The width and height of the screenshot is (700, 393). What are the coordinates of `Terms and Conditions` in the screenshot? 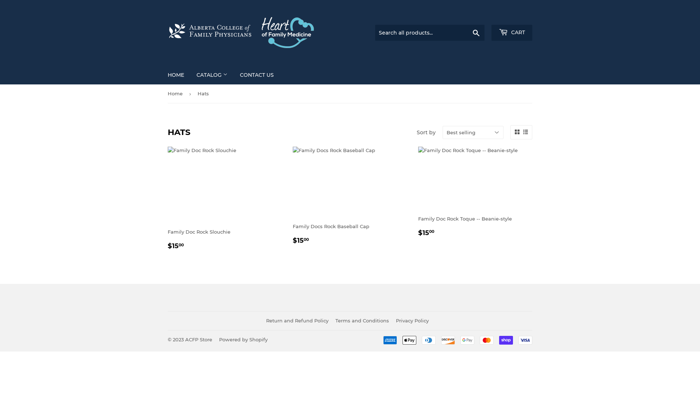 It's located at (362, 321).